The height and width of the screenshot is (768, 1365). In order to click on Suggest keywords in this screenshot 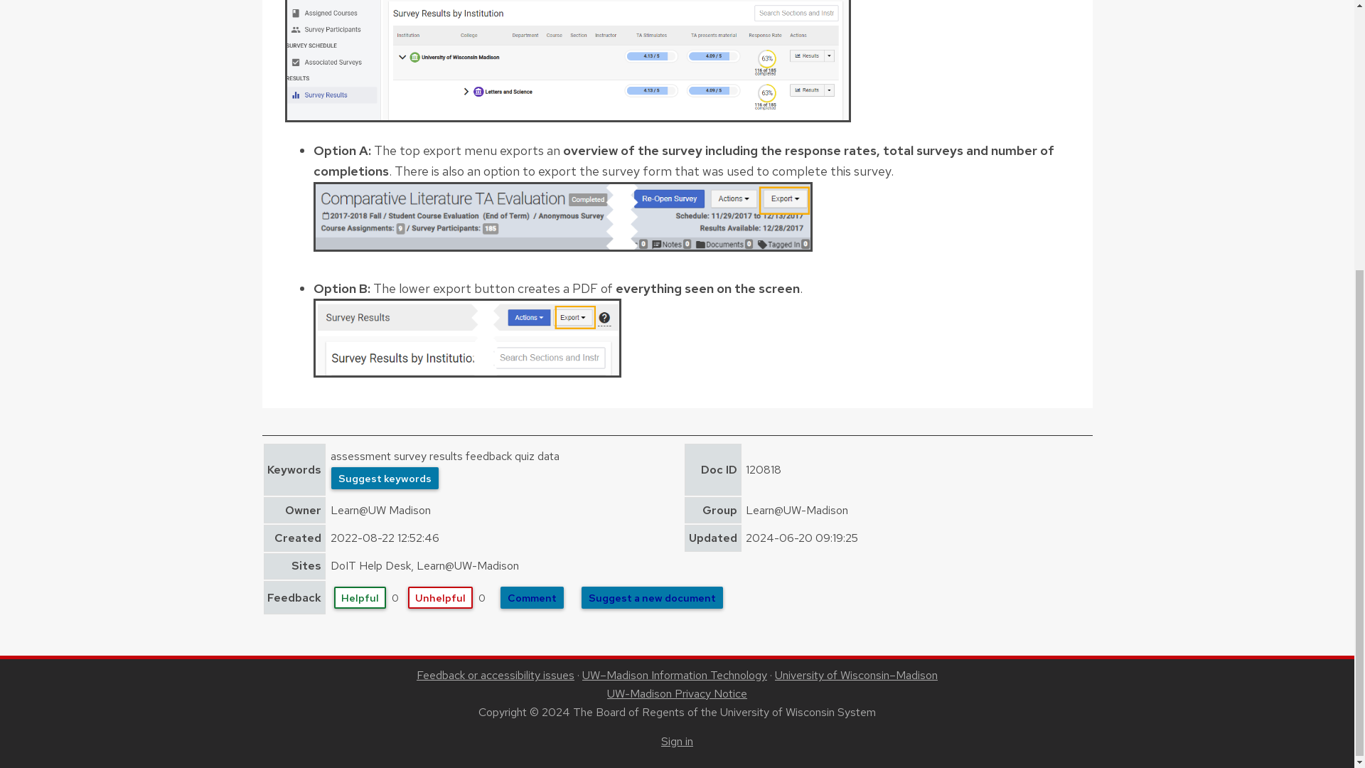, I will do `click(385, 478)`.